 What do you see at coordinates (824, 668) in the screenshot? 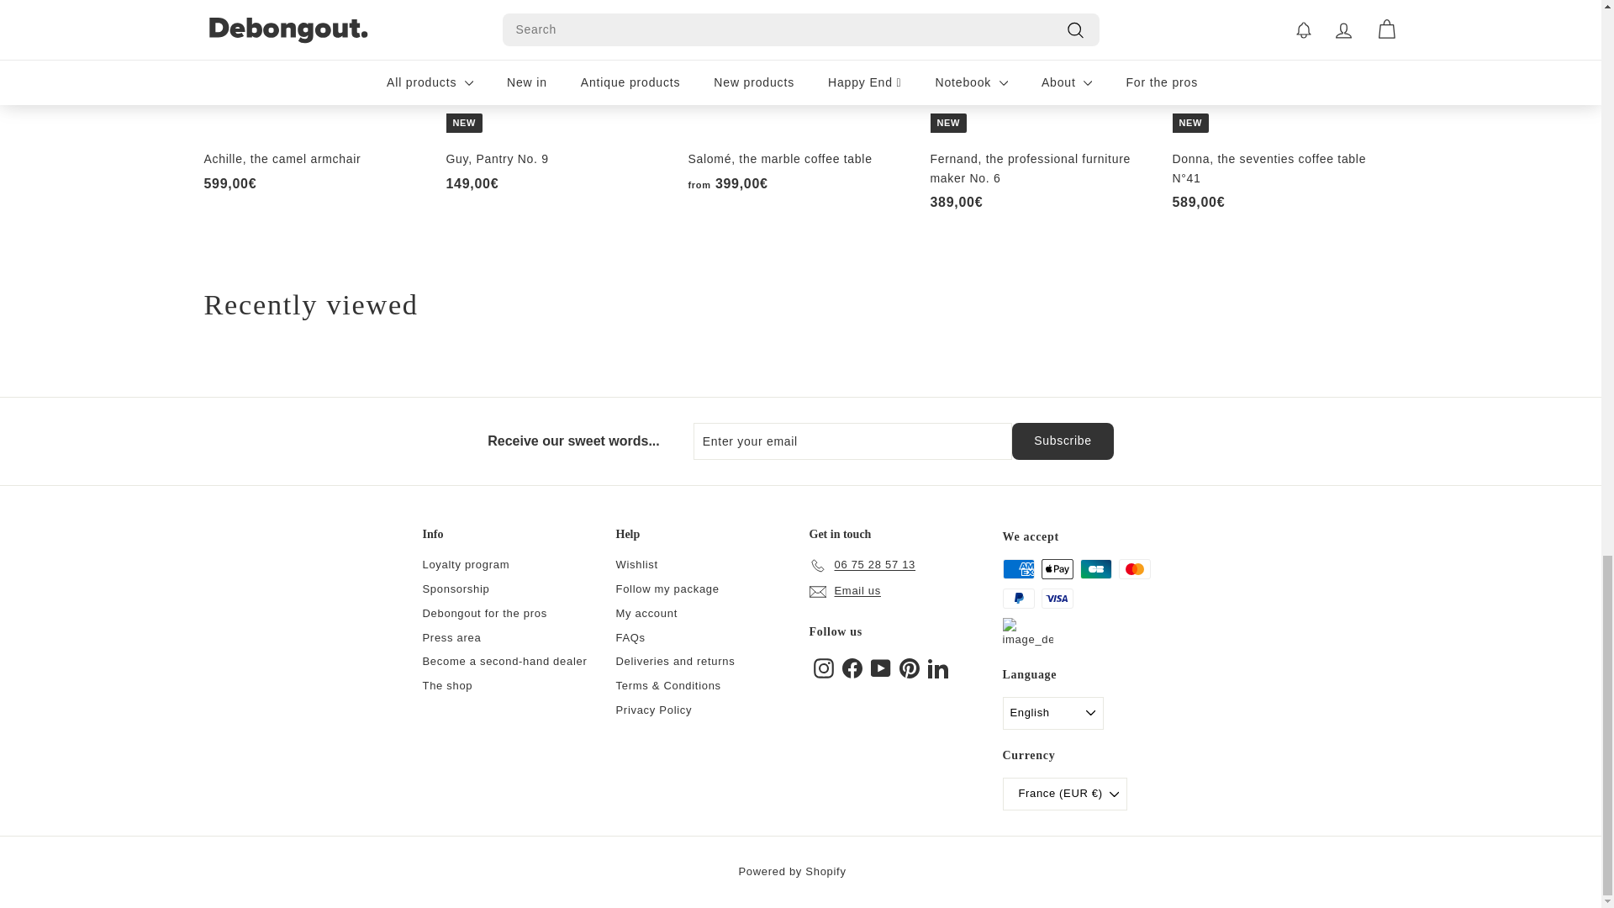
I see `Debongout on Instagram` at bounding box center [824, 668].